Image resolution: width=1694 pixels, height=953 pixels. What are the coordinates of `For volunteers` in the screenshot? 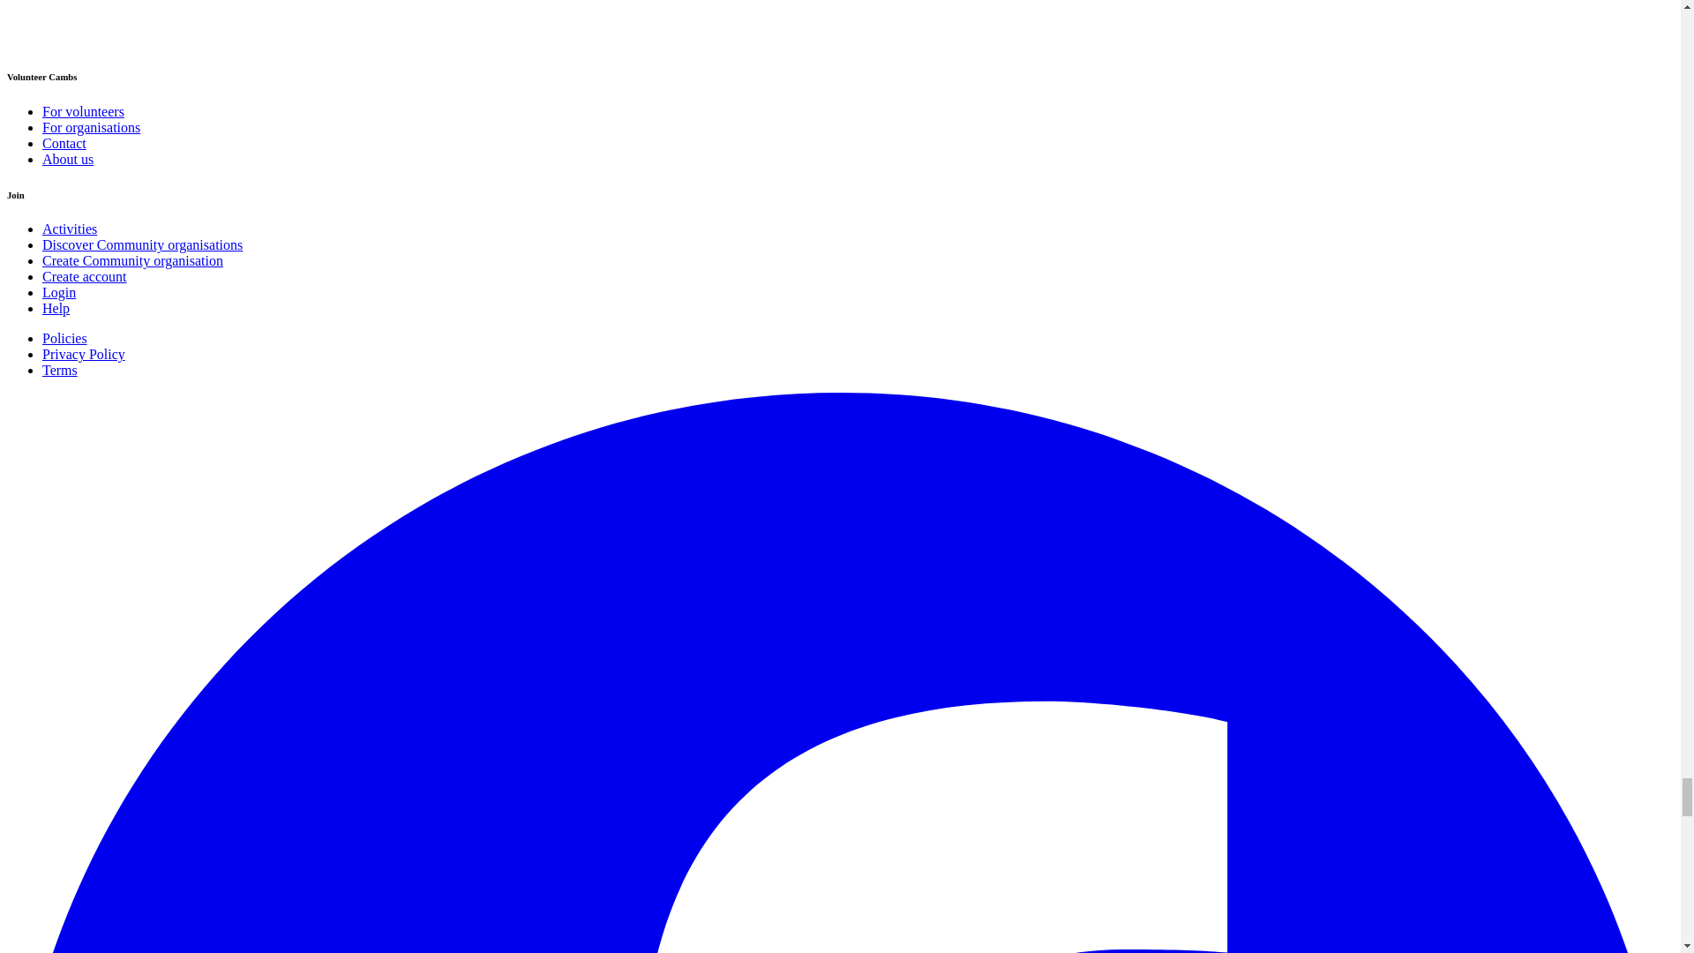 It's located at (83, 111).